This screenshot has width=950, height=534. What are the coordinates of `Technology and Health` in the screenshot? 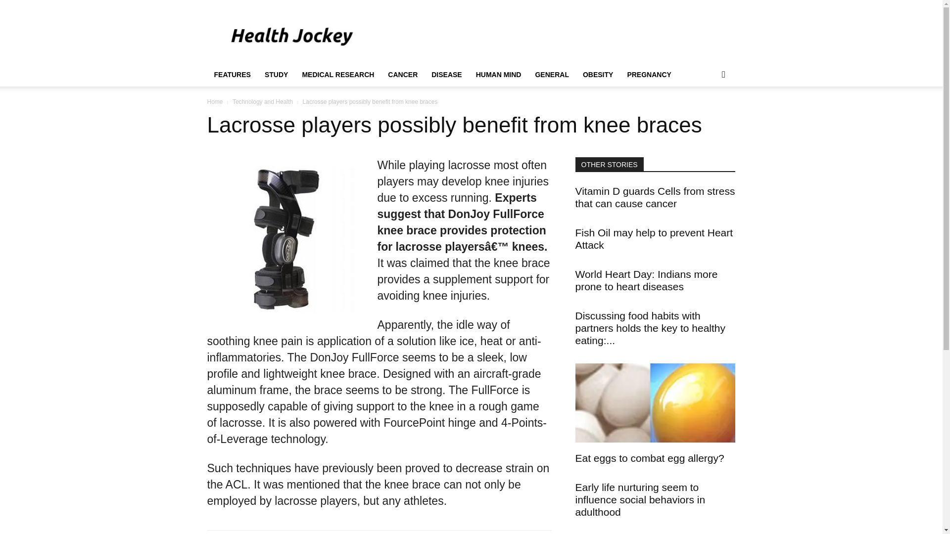 It's located at (262, 101).